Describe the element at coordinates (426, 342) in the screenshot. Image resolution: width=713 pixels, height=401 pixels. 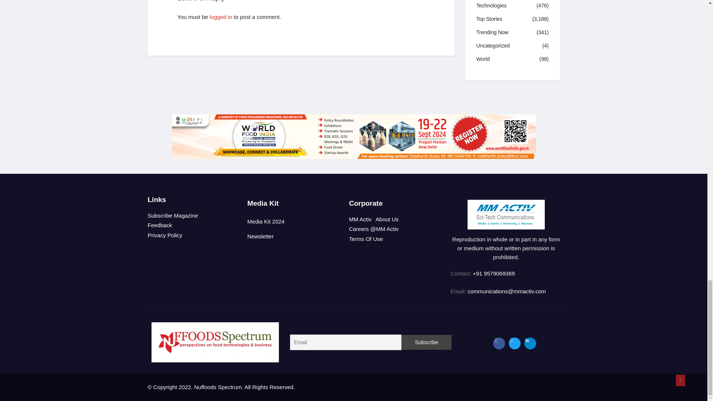
I see `Subscribe` at that location.